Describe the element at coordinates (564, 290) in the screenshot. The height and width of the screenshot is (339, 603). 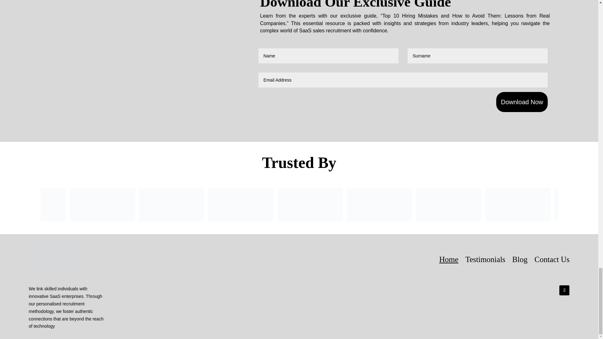
I see `Follow on LinkedIn` at that location.